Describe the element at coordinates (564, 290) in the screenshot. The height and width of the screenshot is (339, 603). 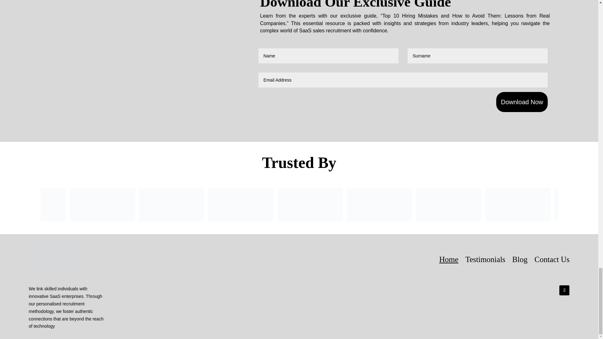
I see `Follow on LinkedIn` at that location.